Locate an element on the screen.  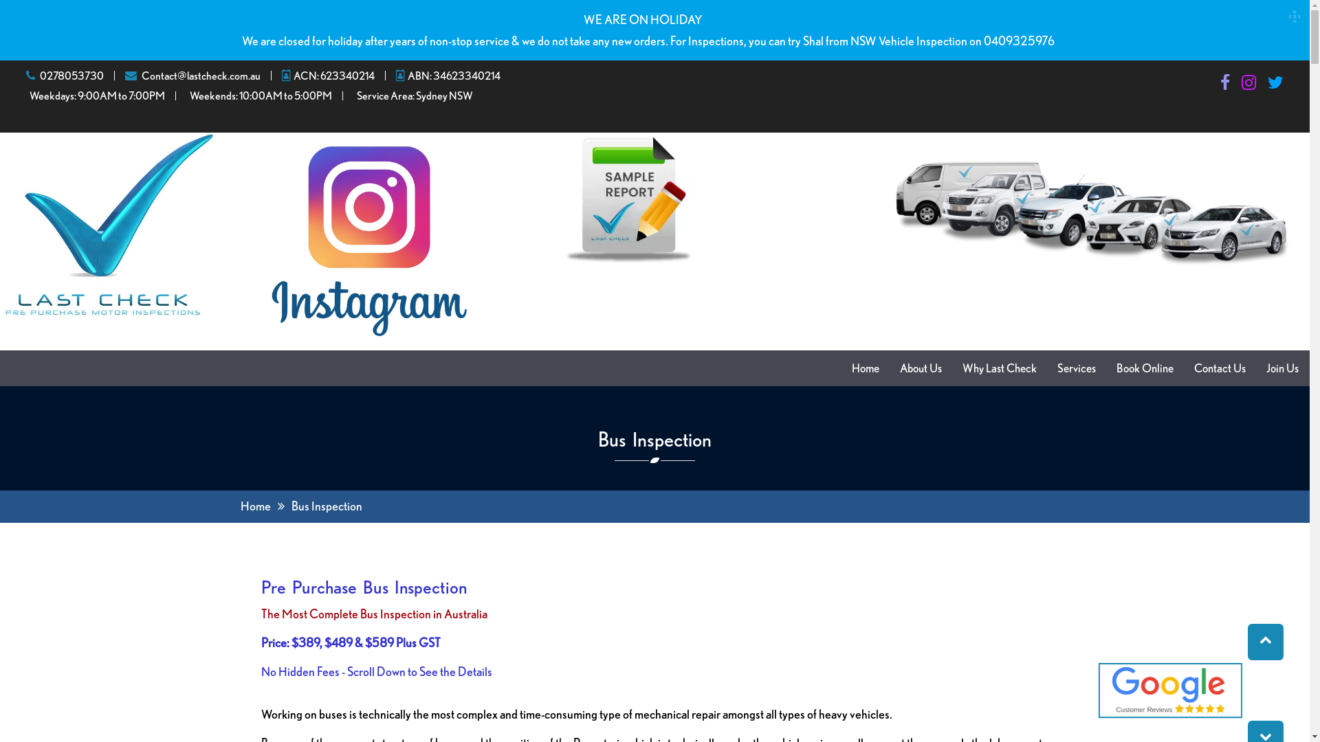
last-check-sample-vehicle-inspection-report-icon is located at coordinates (628, 199).